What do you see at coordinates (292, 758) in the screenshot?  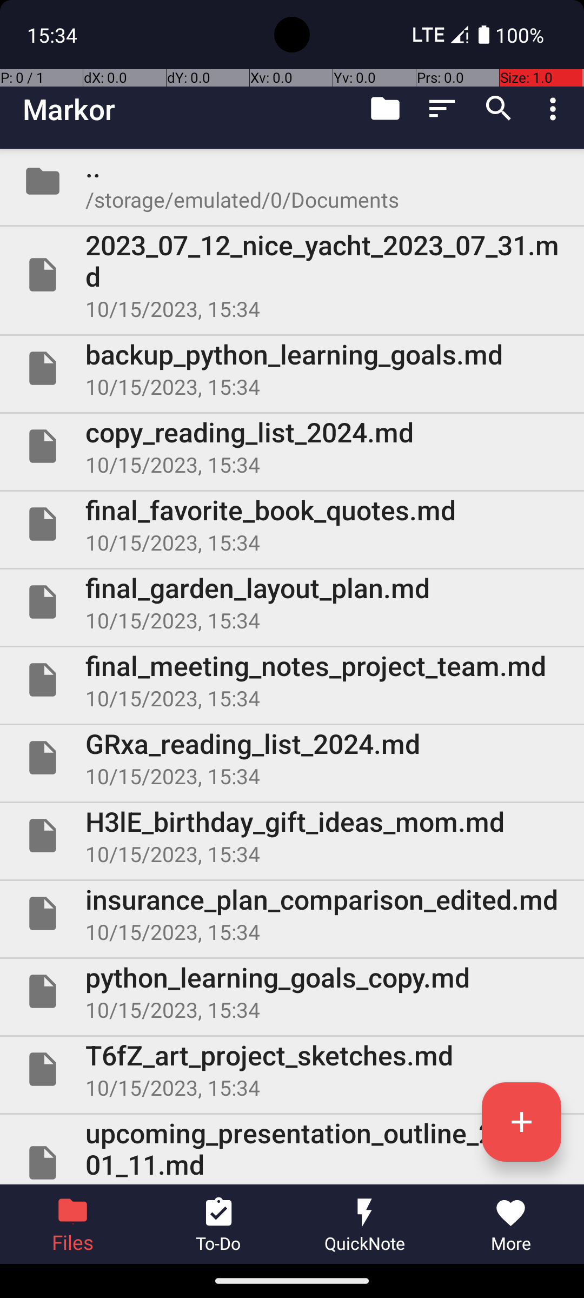 I see `File GRxa_reading_list_2024.md ` at bounding box center [292, 758].